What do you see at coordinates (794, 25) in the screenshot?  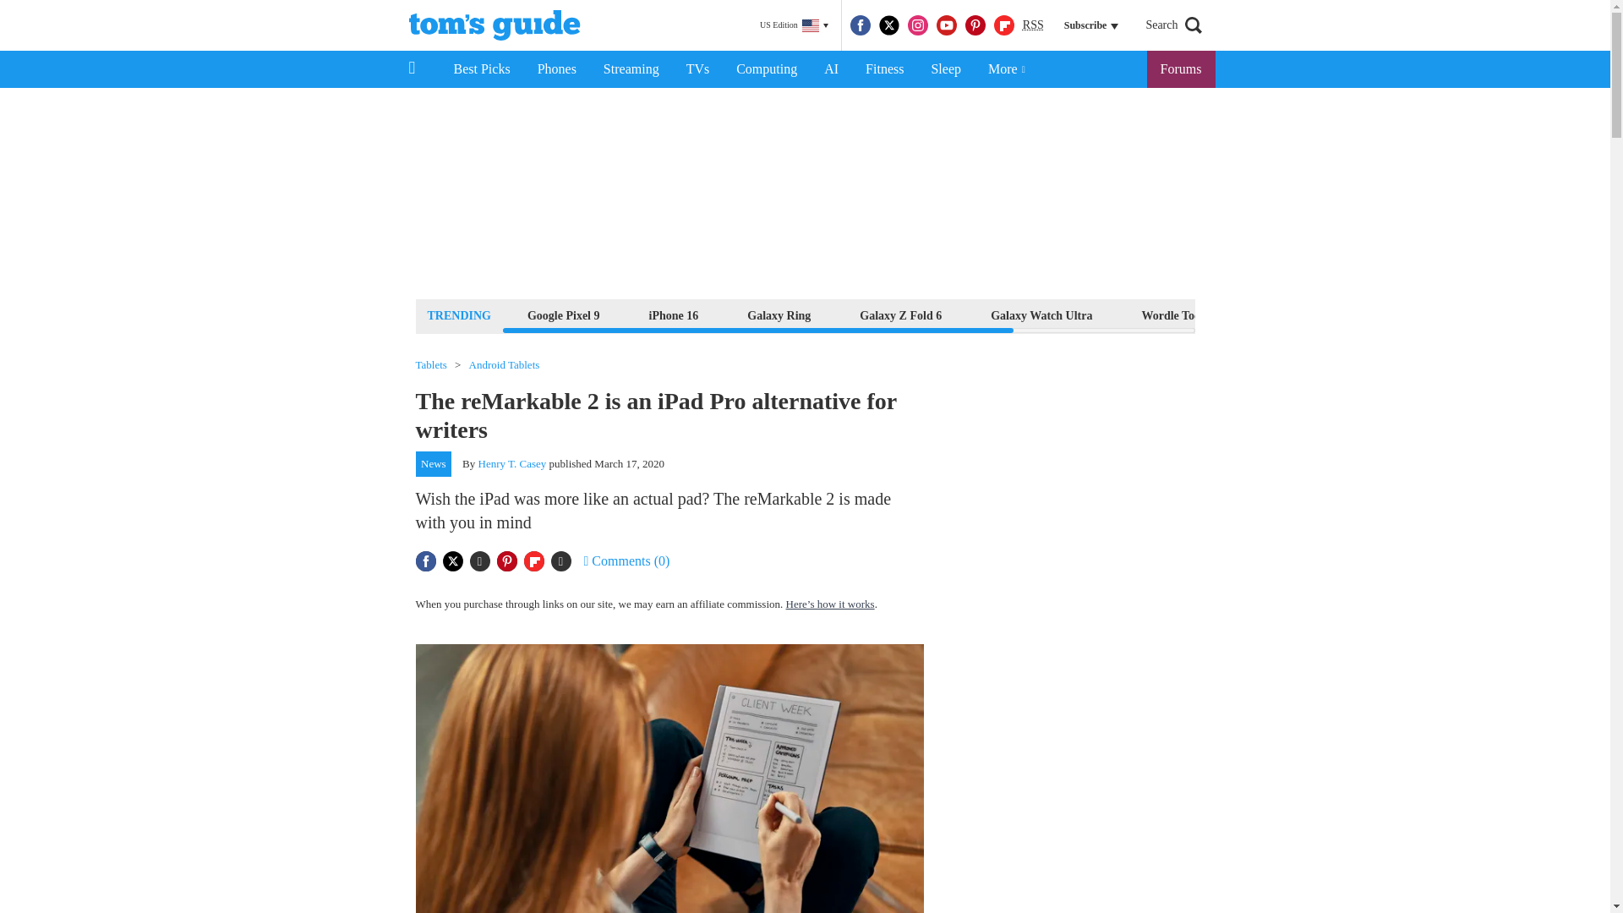 I see `US Edition` at bounding box center [794, 25].